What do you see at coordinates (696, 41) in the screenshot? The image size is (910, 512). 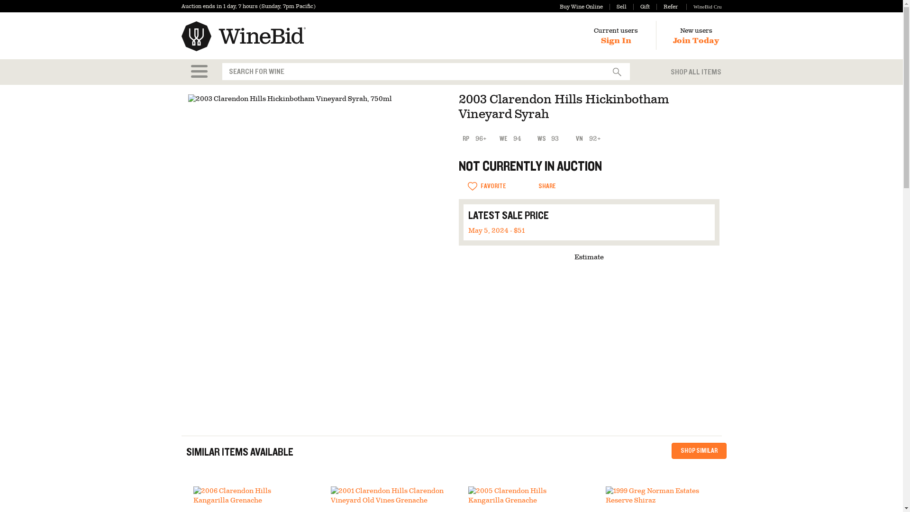 I see `Join Today` at bounding box center [696, 41].